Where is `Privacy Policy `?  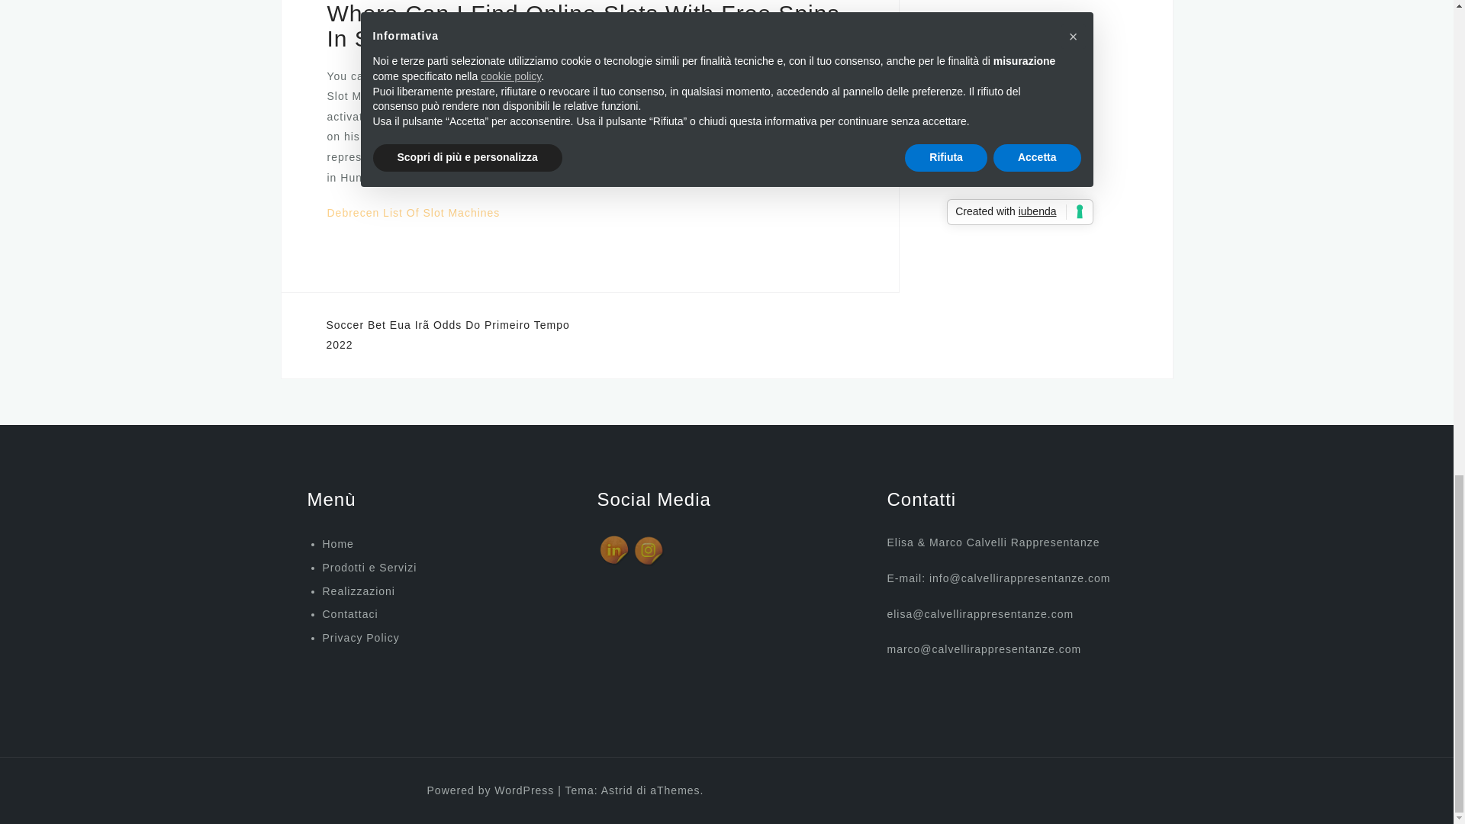
Privacy Policy  is located at coordinates (356, 676).